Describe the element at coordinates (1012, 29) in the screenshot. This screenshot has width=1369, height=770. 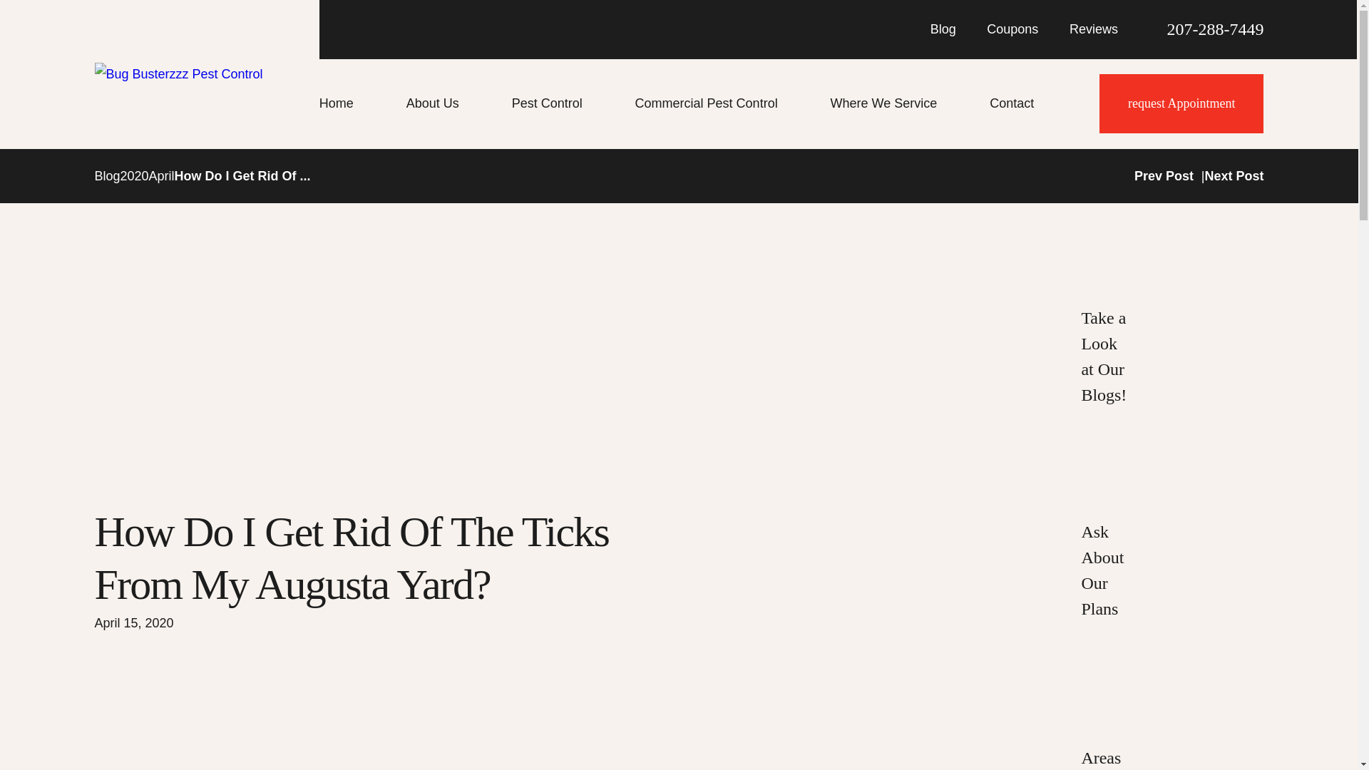
I see `Coupons` at that location.